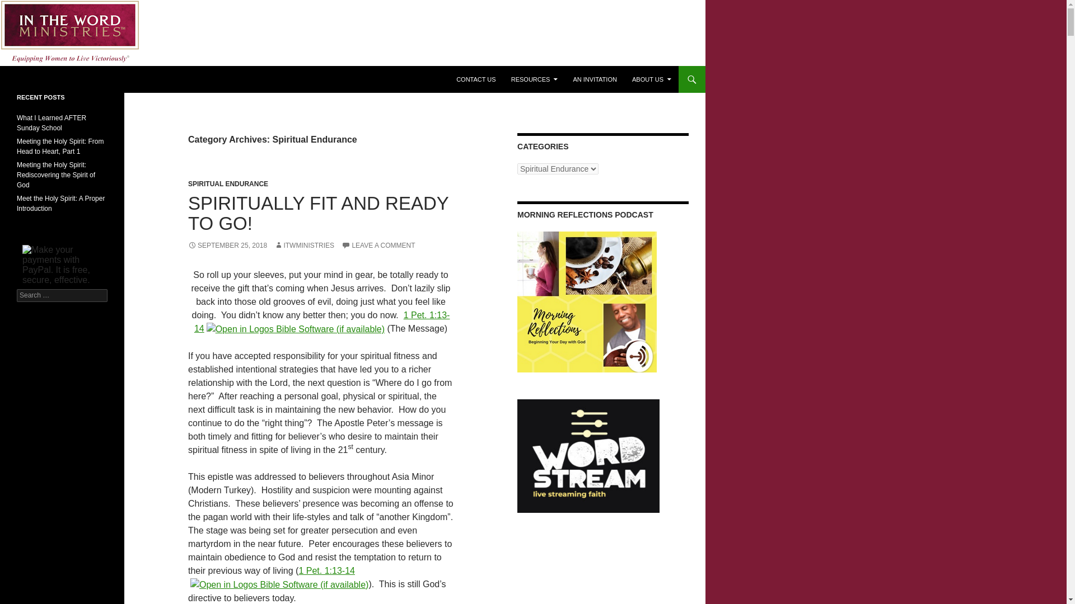 This screenshot has width=1075, height=604. What do you see at coordinates (304, 246) in the screenshot?
I see `ITWMINISTRIES` at bounding box center [304, 246].